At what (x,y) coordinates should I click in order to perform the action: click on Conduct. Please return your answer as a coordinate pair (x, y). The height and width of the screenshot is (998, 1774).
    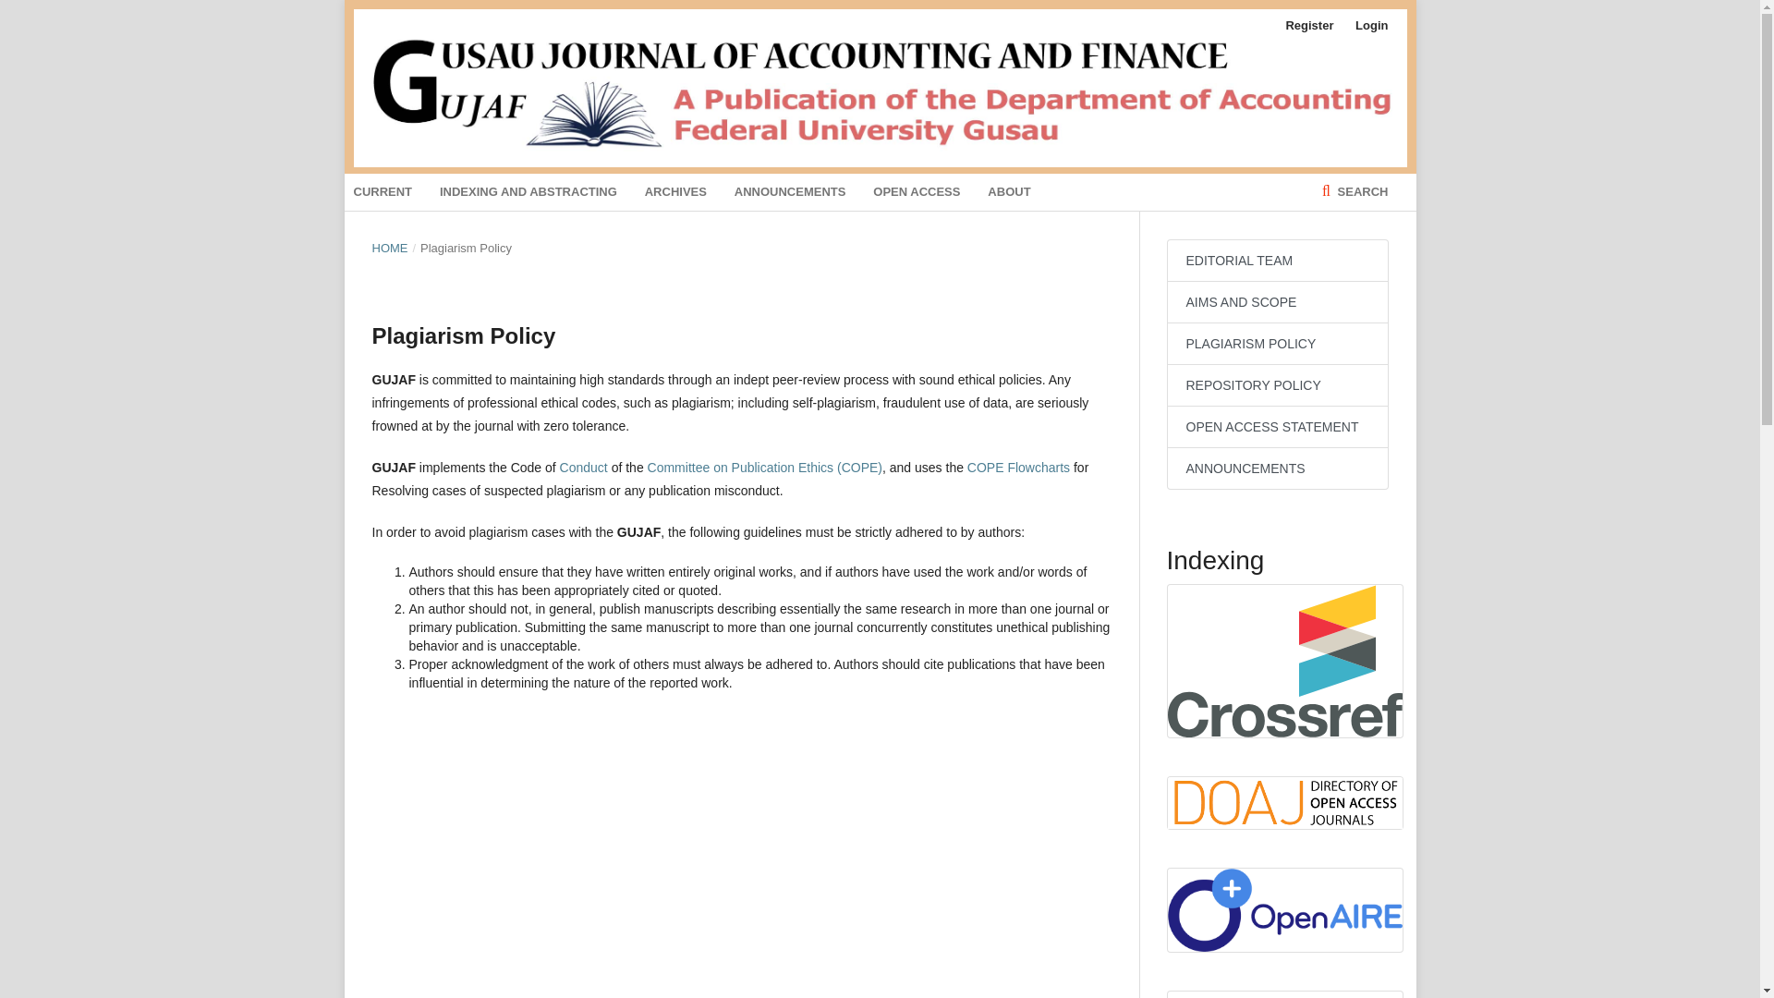
    Looking at the image, I should click on (584, 468).